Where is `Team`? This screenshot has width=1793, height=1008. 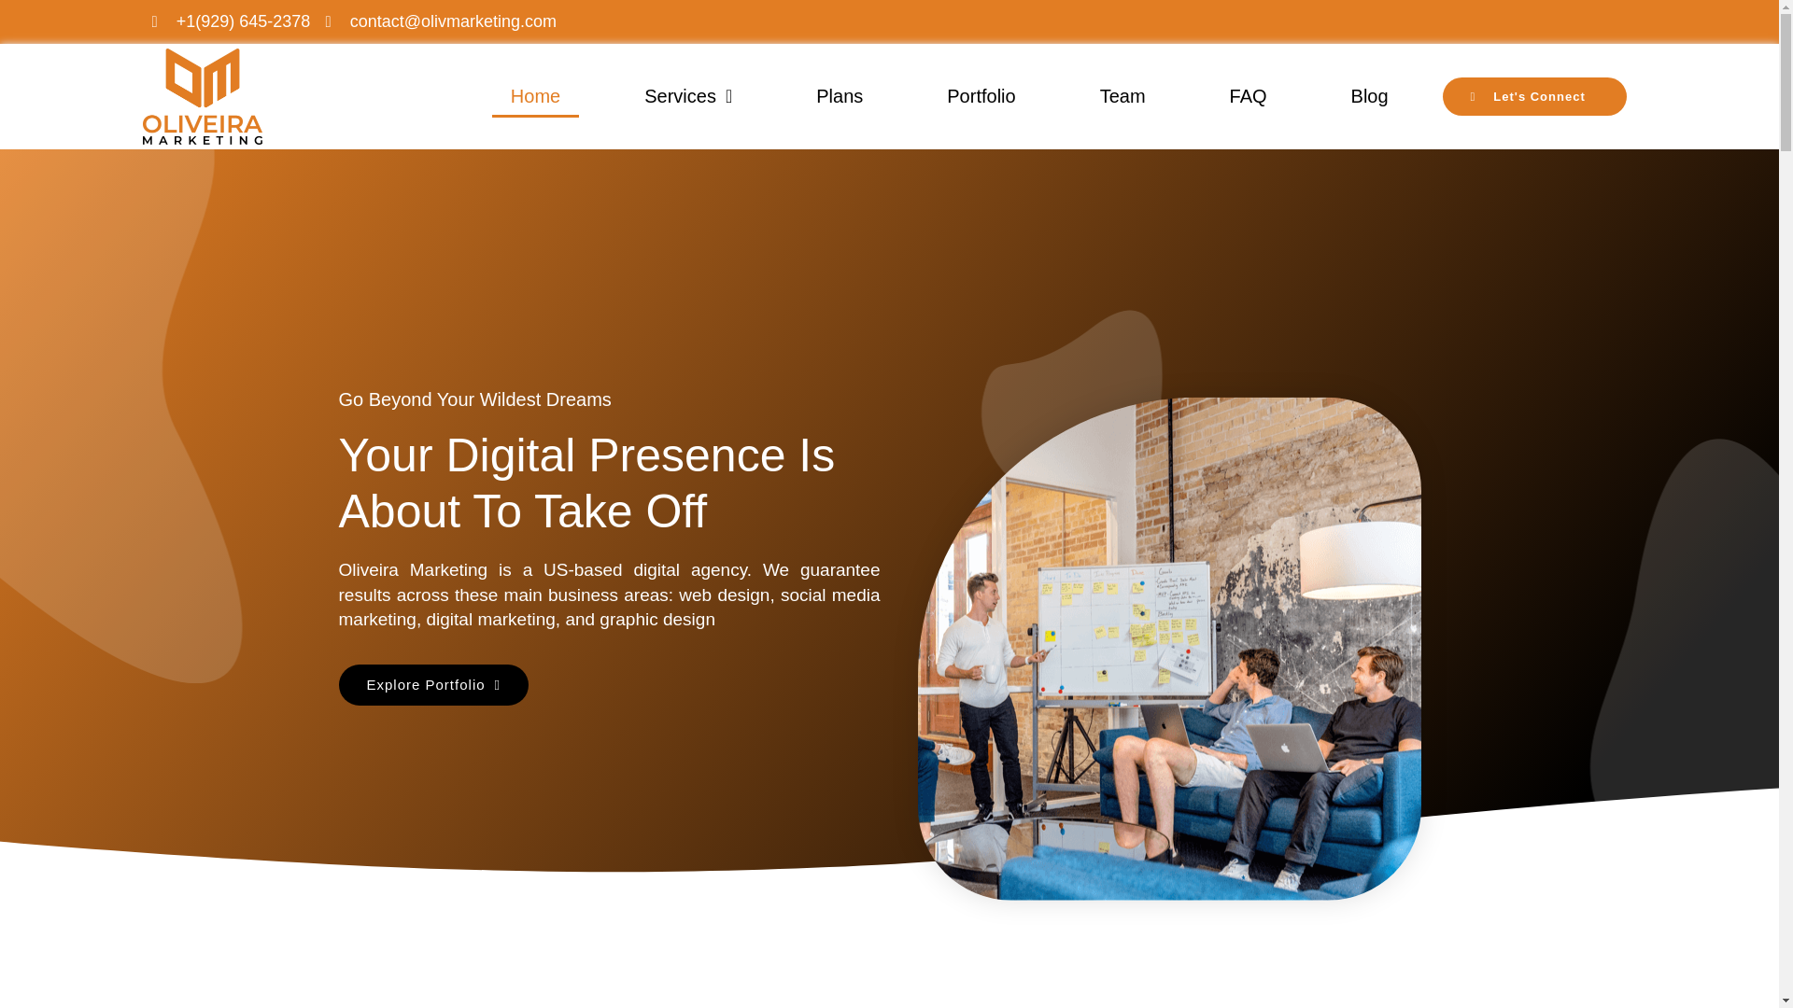
Team is located at coordinates (1122, 95).